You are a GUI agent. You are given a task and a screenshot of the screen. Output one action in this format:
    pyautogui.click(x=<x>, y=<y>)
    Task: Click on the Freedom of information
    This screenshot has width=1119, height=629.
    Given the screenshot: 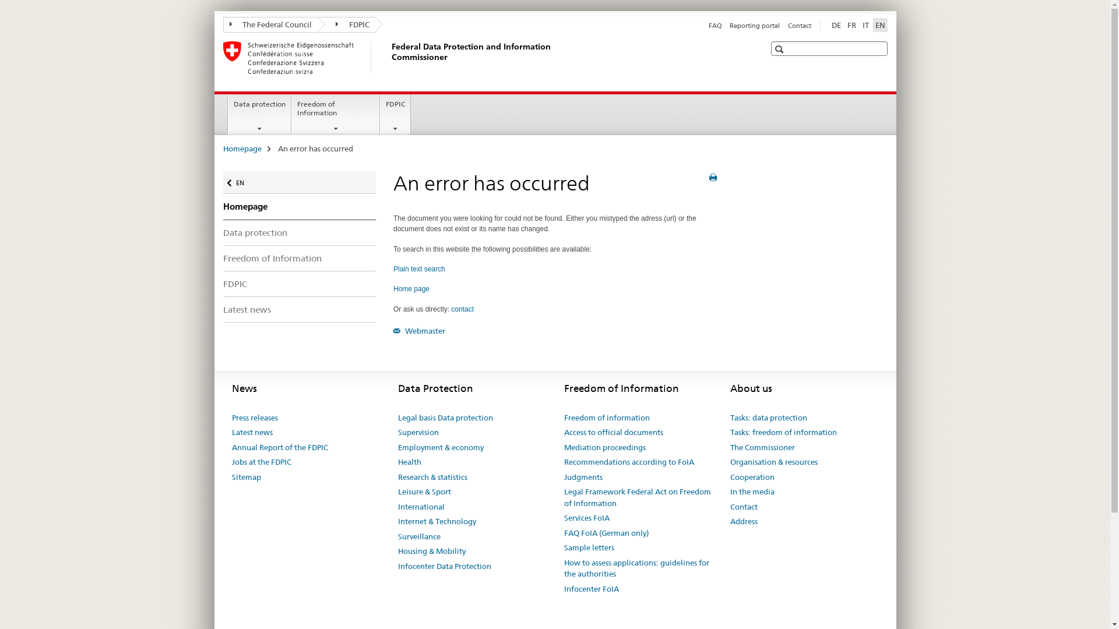 What is the action you would take?
    pyautogui.click(x=607, y=418)
    